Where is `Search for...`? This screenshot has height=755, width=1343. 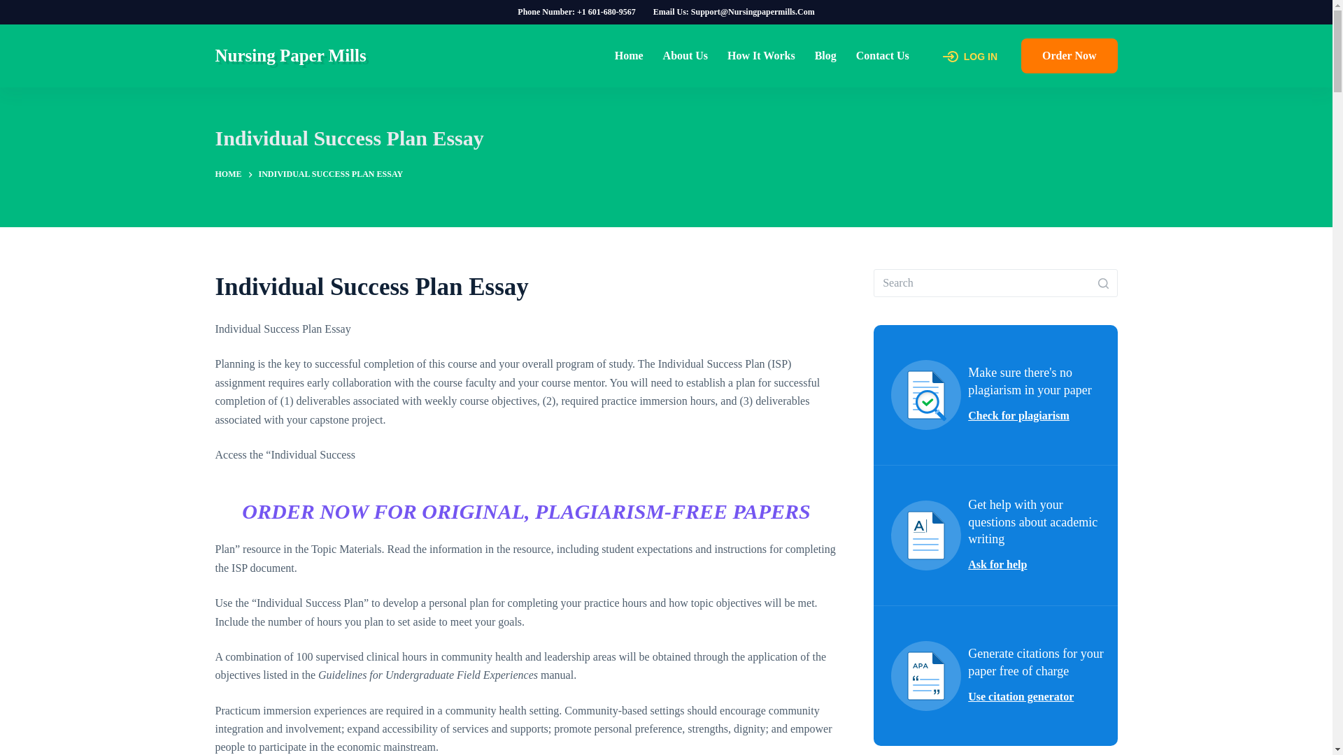
Search for... is located at coordinates (995, 282).